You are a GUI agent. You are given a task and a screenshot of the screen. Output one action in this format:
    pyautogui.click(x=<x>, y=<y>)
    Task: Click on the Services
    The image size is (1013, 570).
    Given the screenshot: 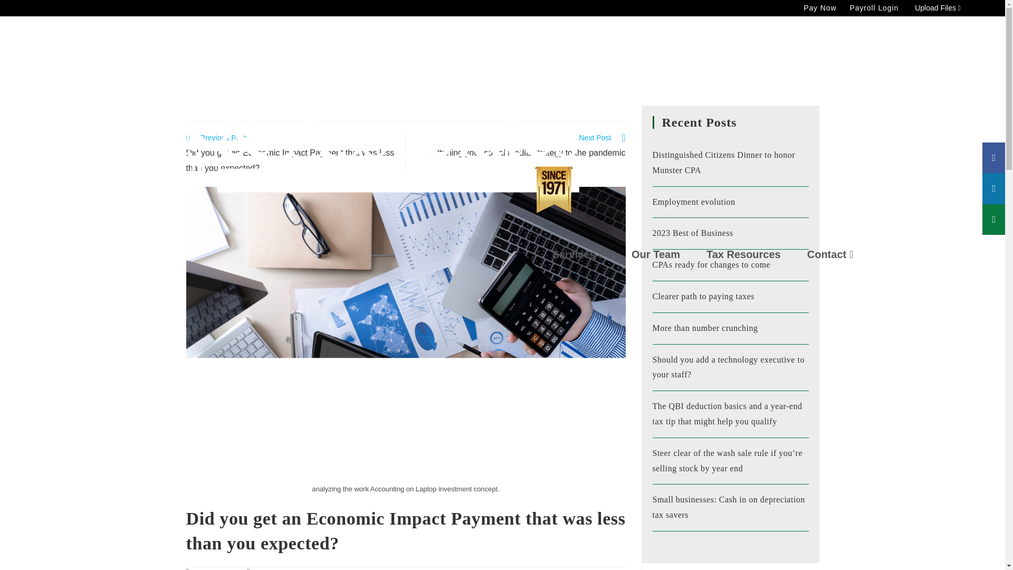 What is the action you would take?
    pyautogui.click(x=591, y=254)
    